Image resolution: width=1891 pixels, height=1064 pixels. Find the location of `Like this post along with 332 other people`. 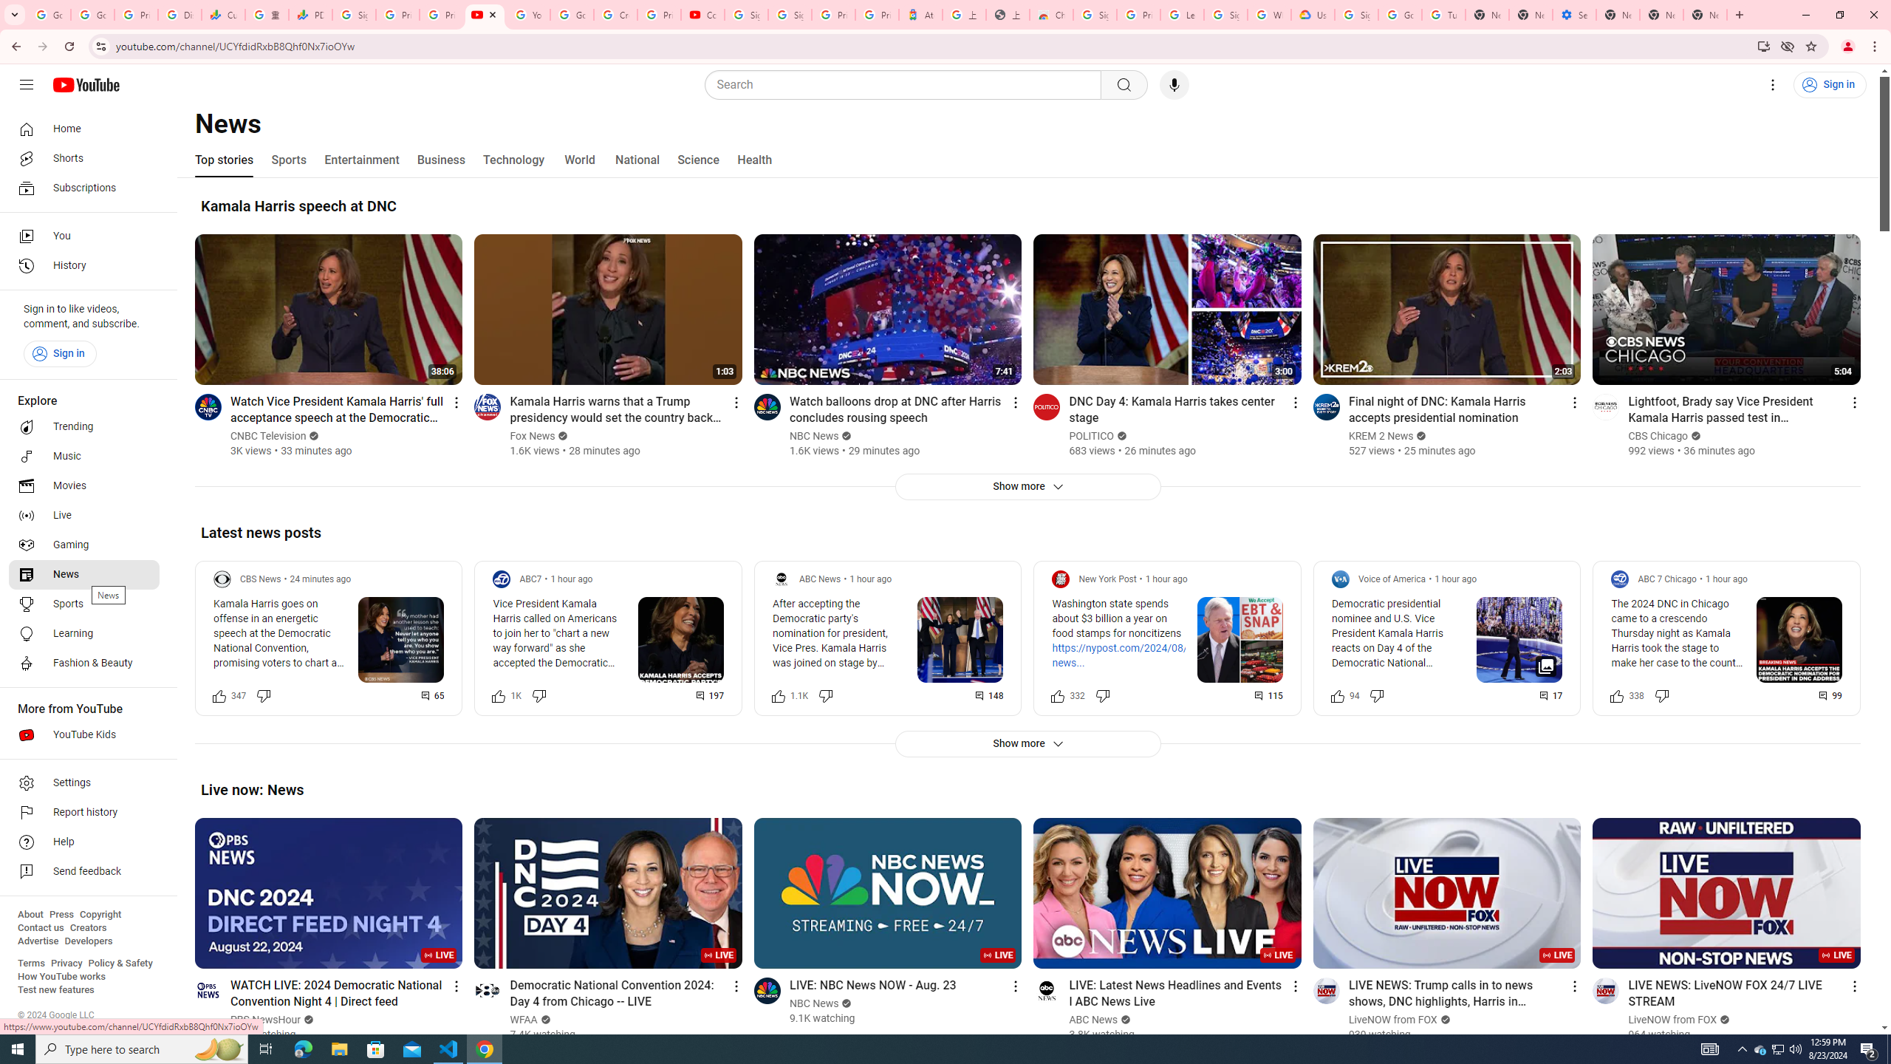

Like this post along with 332 other people is located at coordinates (1058, 695).